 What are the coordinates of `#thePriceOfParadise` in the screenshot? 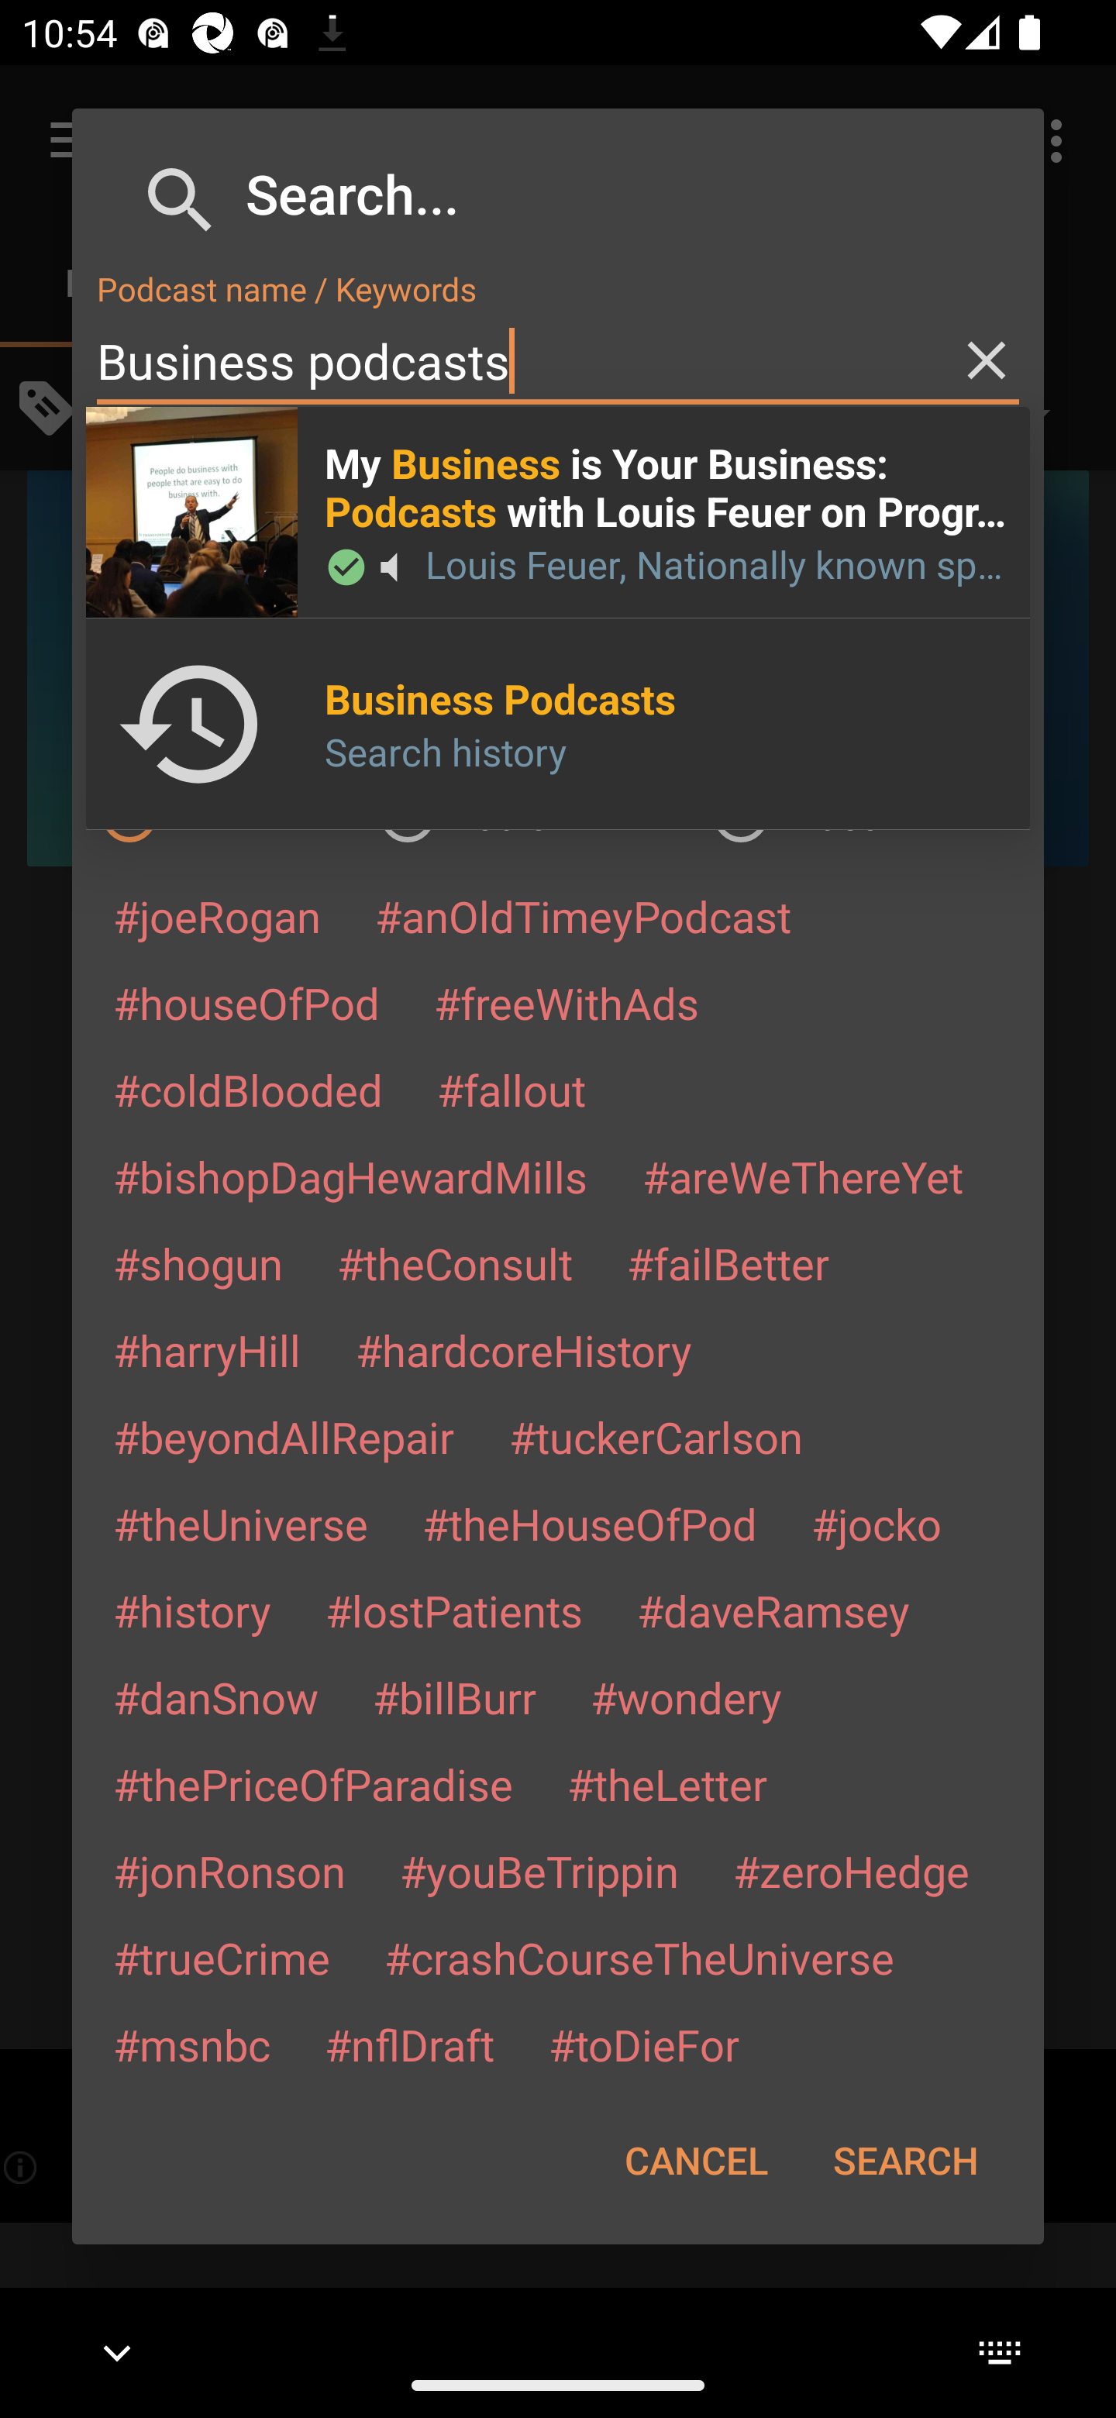 It's located at (313, 1784).